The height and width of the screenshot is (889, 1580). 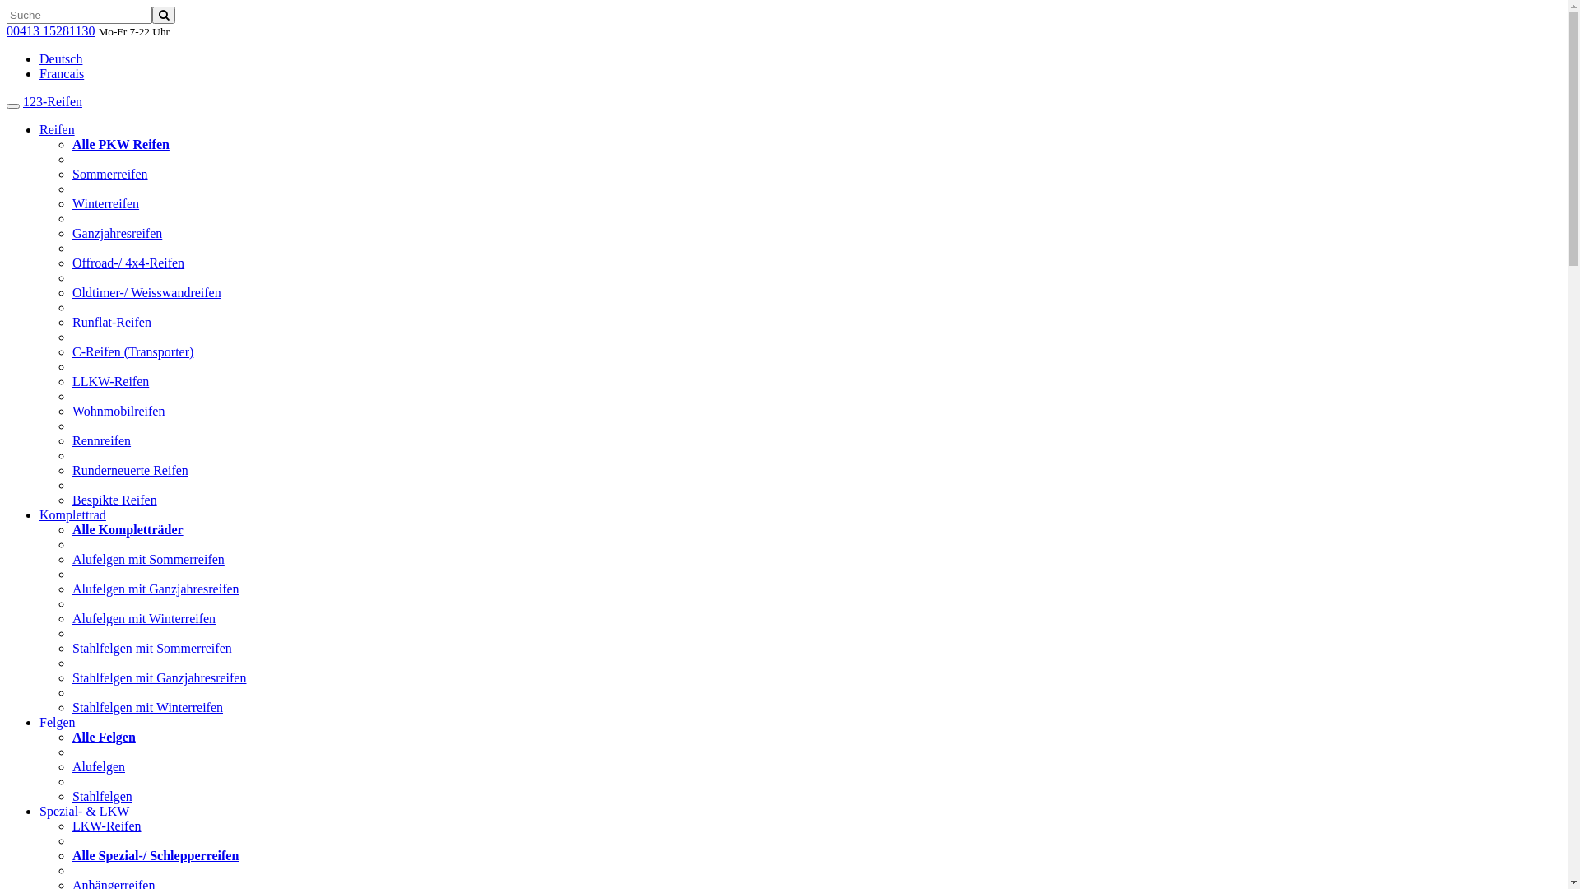 I want to click on Oldtimer-/ Weisswandreifen, so click(x=146, y=293).